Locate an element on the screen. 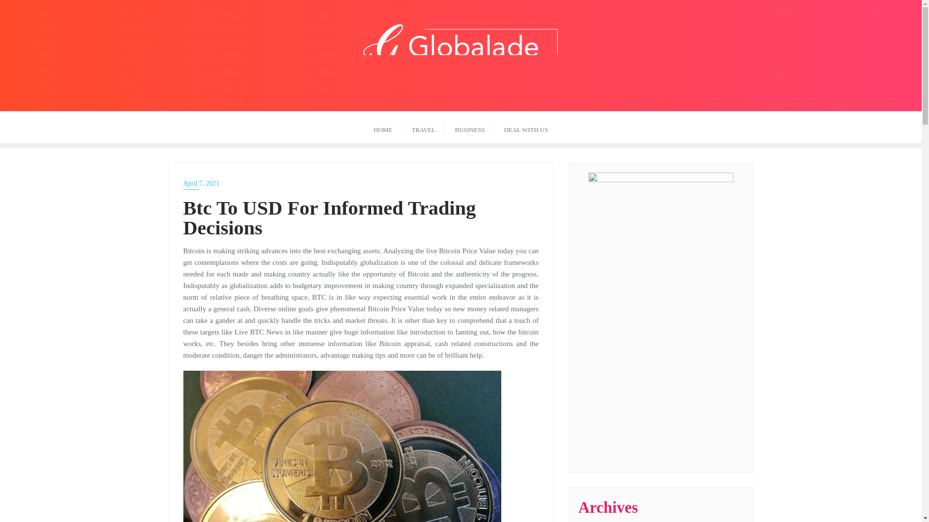 This screenshot has width=929, height=522. April 7, 2021 is located at coordinates (361, 184).